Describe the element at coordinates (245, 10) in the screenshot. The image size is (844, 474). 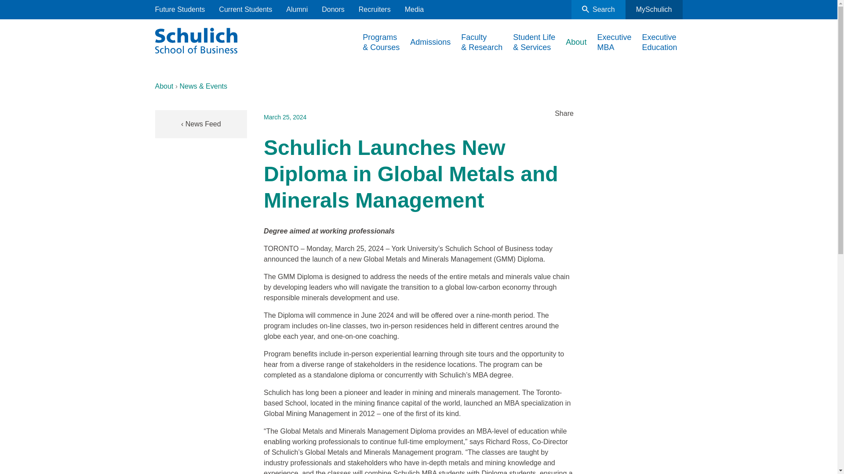
I see `Current Students` at that location.